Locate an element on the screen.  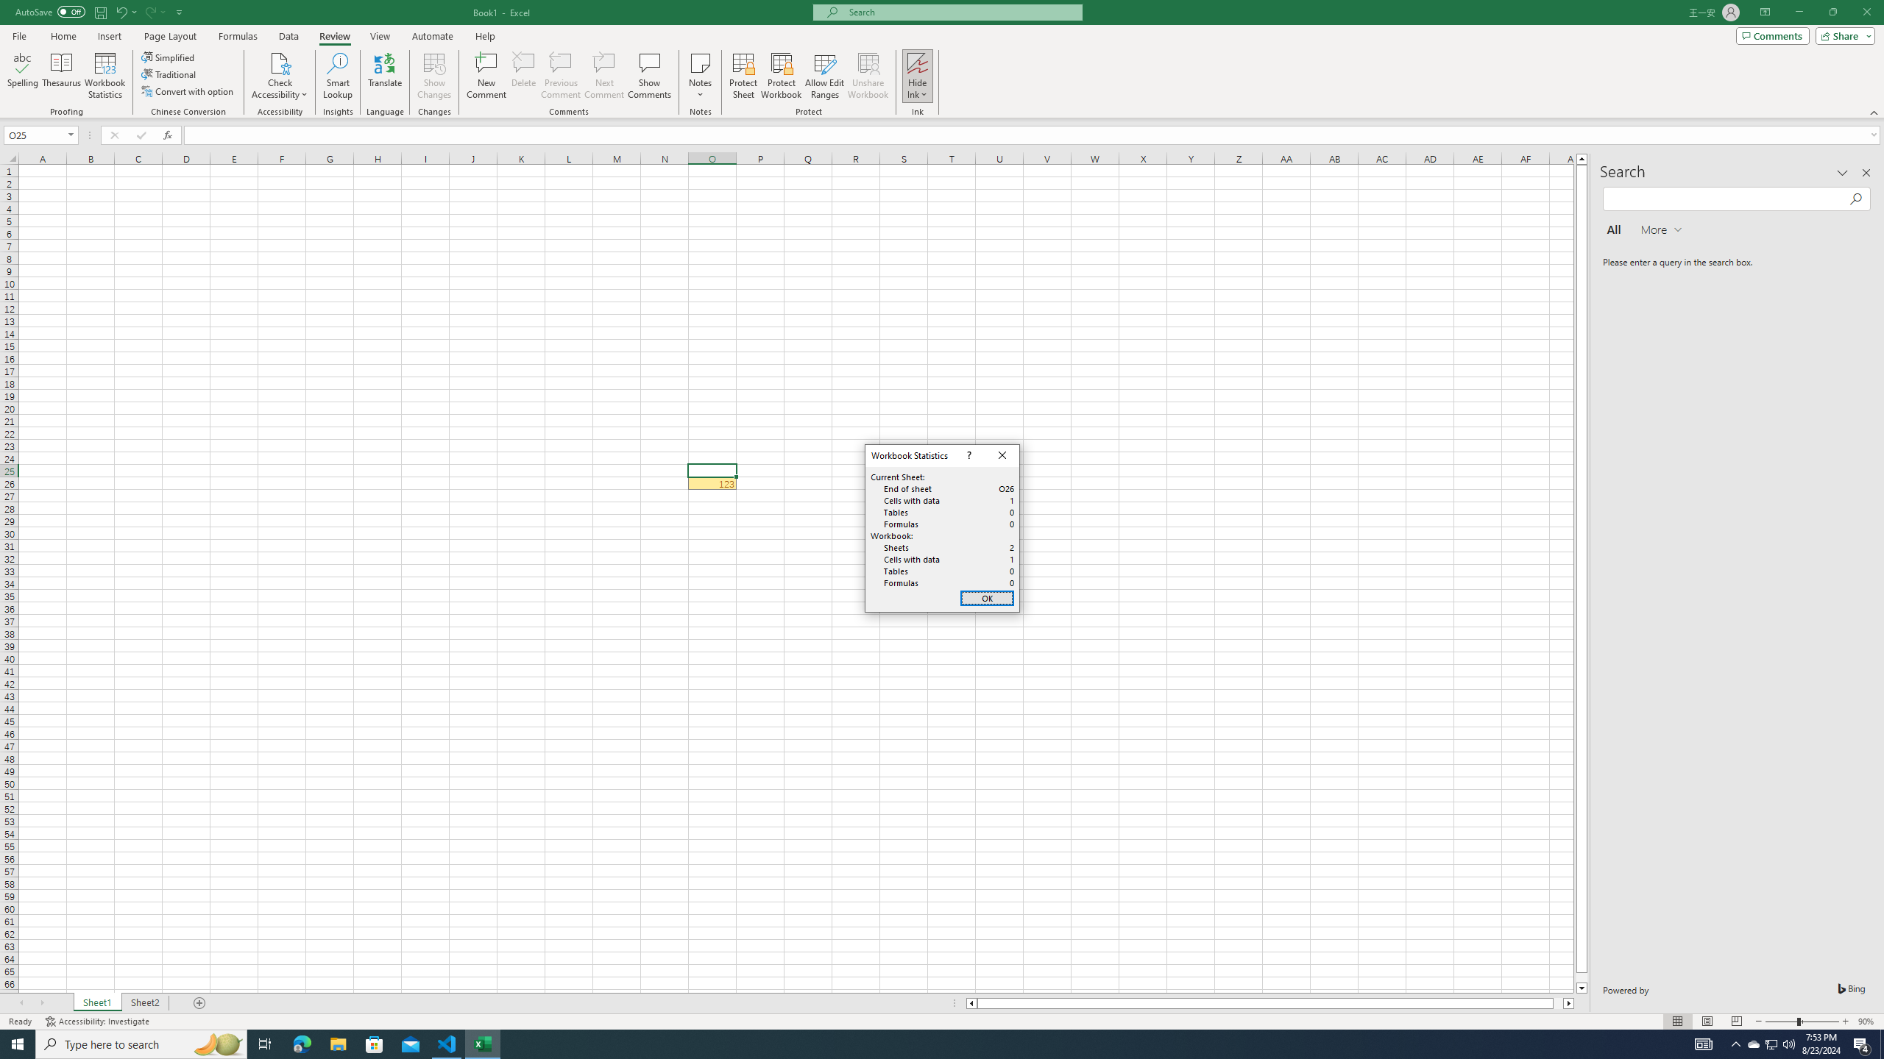
Visual Studio Code - 1 running window is located at coordinates (447, 1044).